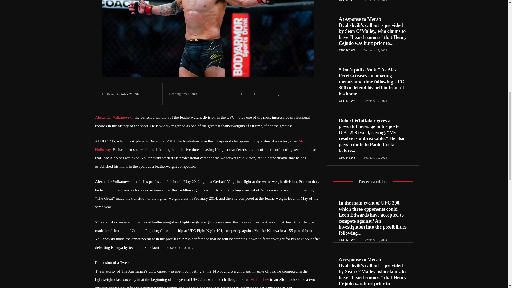  I want to click on 3596b-16978691483665-1920, so click(208, 38).